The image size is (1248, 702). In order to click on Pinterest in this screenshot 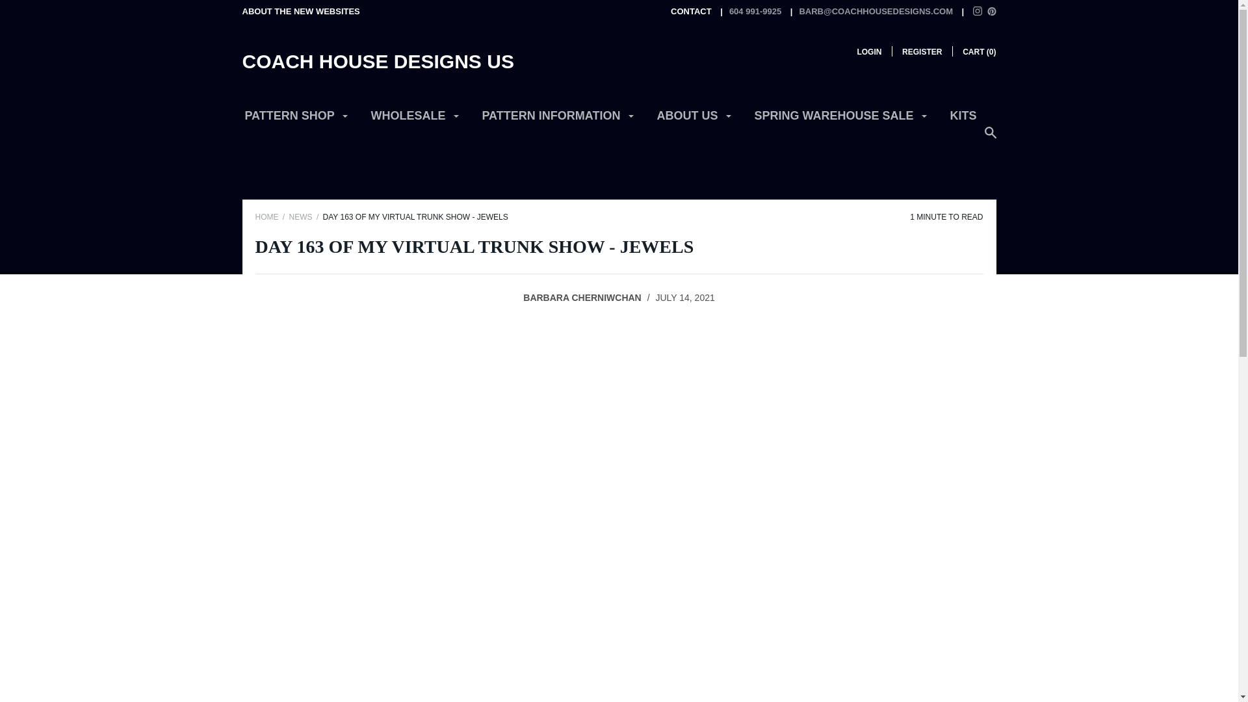, I will do `click(991, 10)`.